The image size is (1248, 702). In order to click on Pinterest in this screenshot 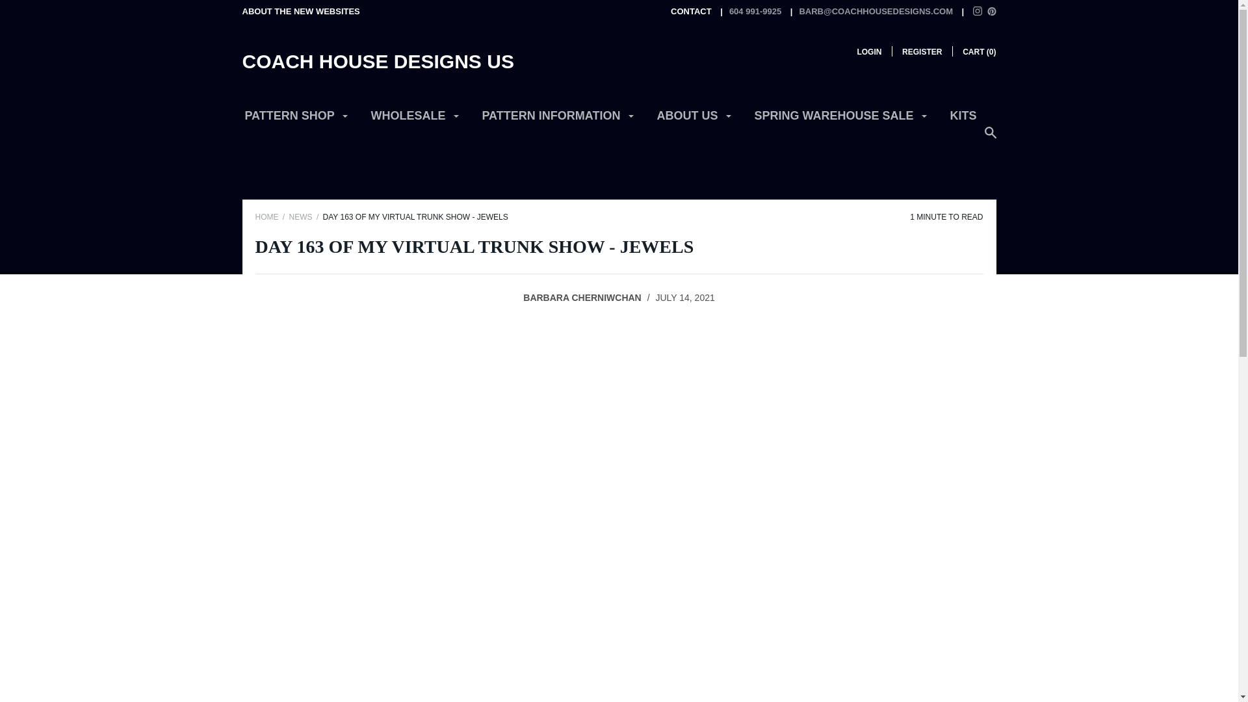, I will do `click(991, 10)`.